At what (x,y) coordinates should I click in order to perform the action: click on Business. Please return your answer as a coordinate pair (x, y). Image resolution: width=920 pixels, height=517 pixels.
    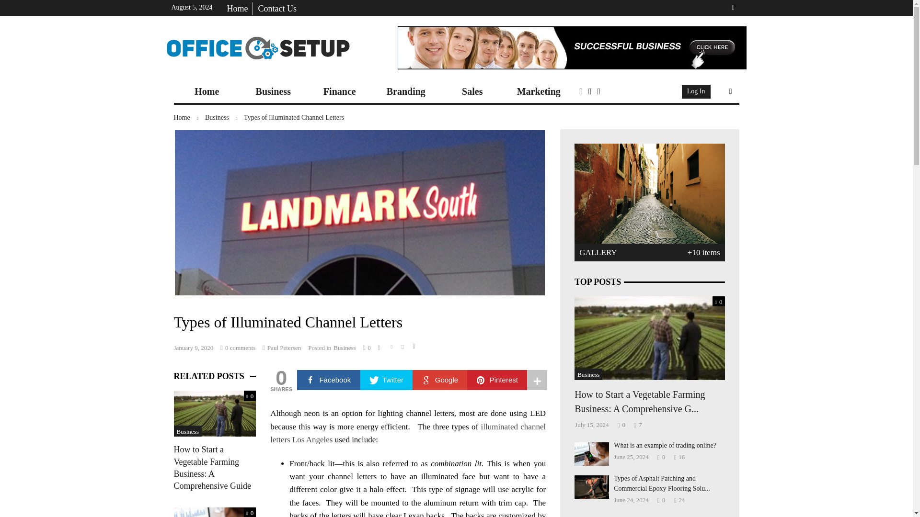
    Looking at the image, I should click on (273, 91).